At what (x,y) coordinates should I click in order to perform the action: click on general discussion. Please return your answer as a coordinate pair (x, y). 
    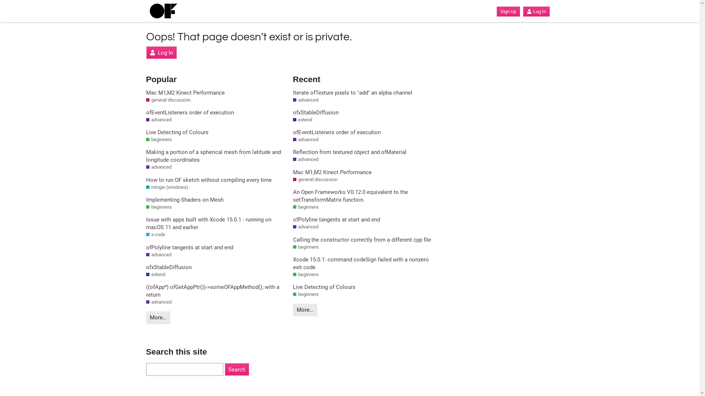
    Looking at the image, I should click on (168, 100).